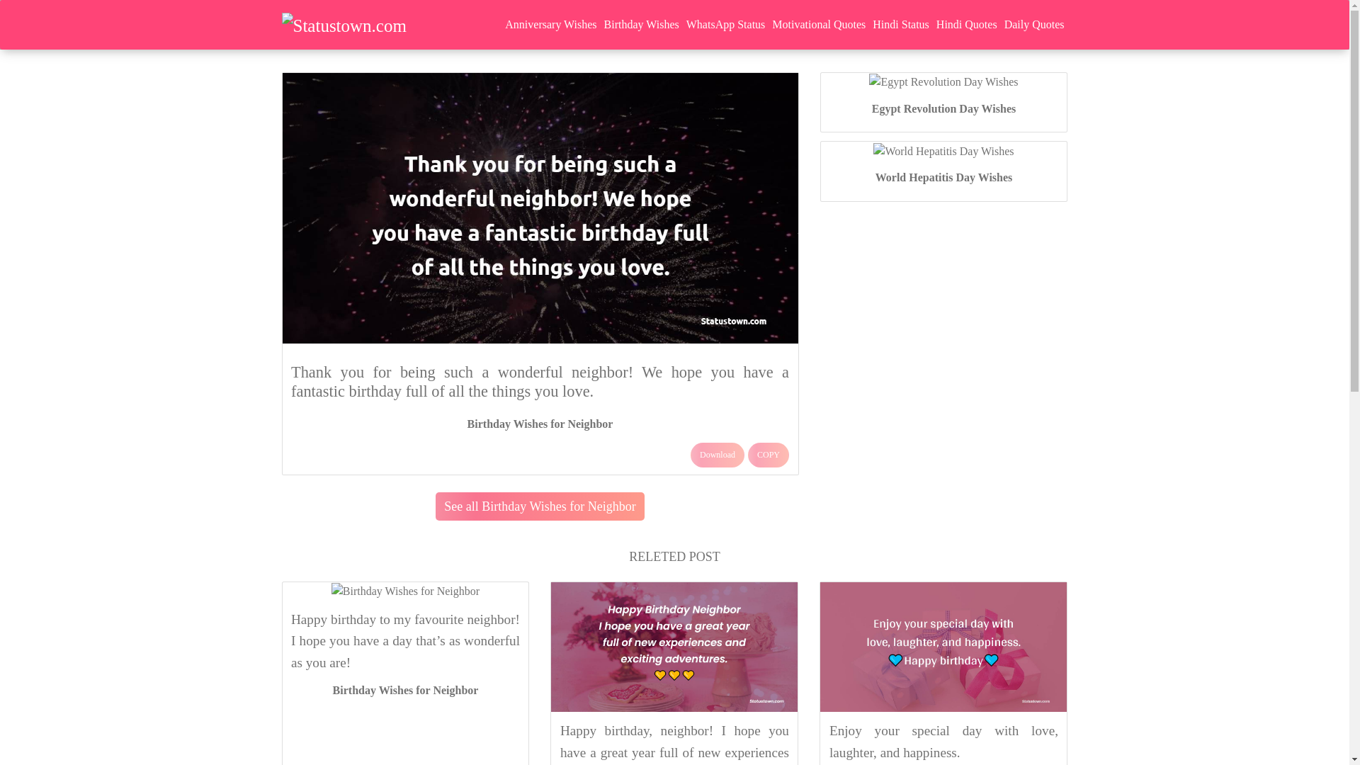  Describe the element at coordinates (550, 24) in the screenshot. I see `Anniversary Wishes` at that location.